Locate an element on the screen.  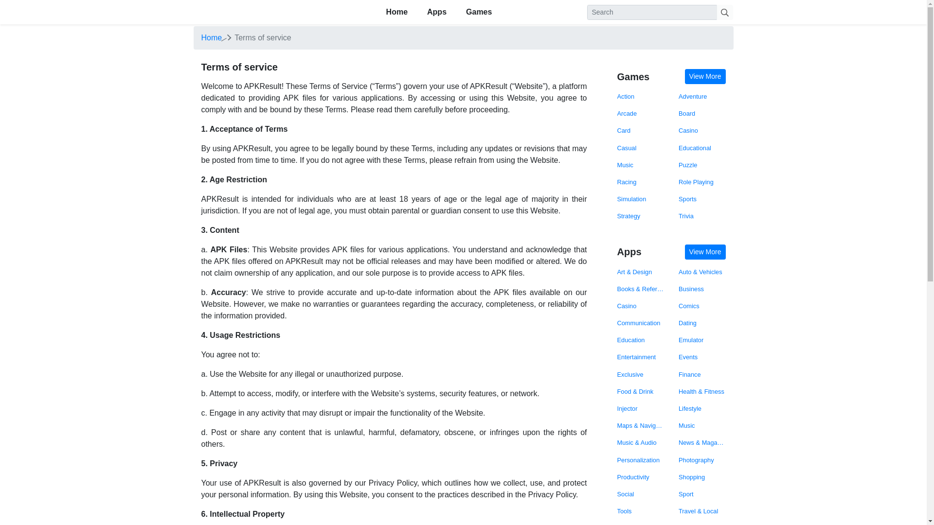
Arcade  is located at coordinates (640, 113).